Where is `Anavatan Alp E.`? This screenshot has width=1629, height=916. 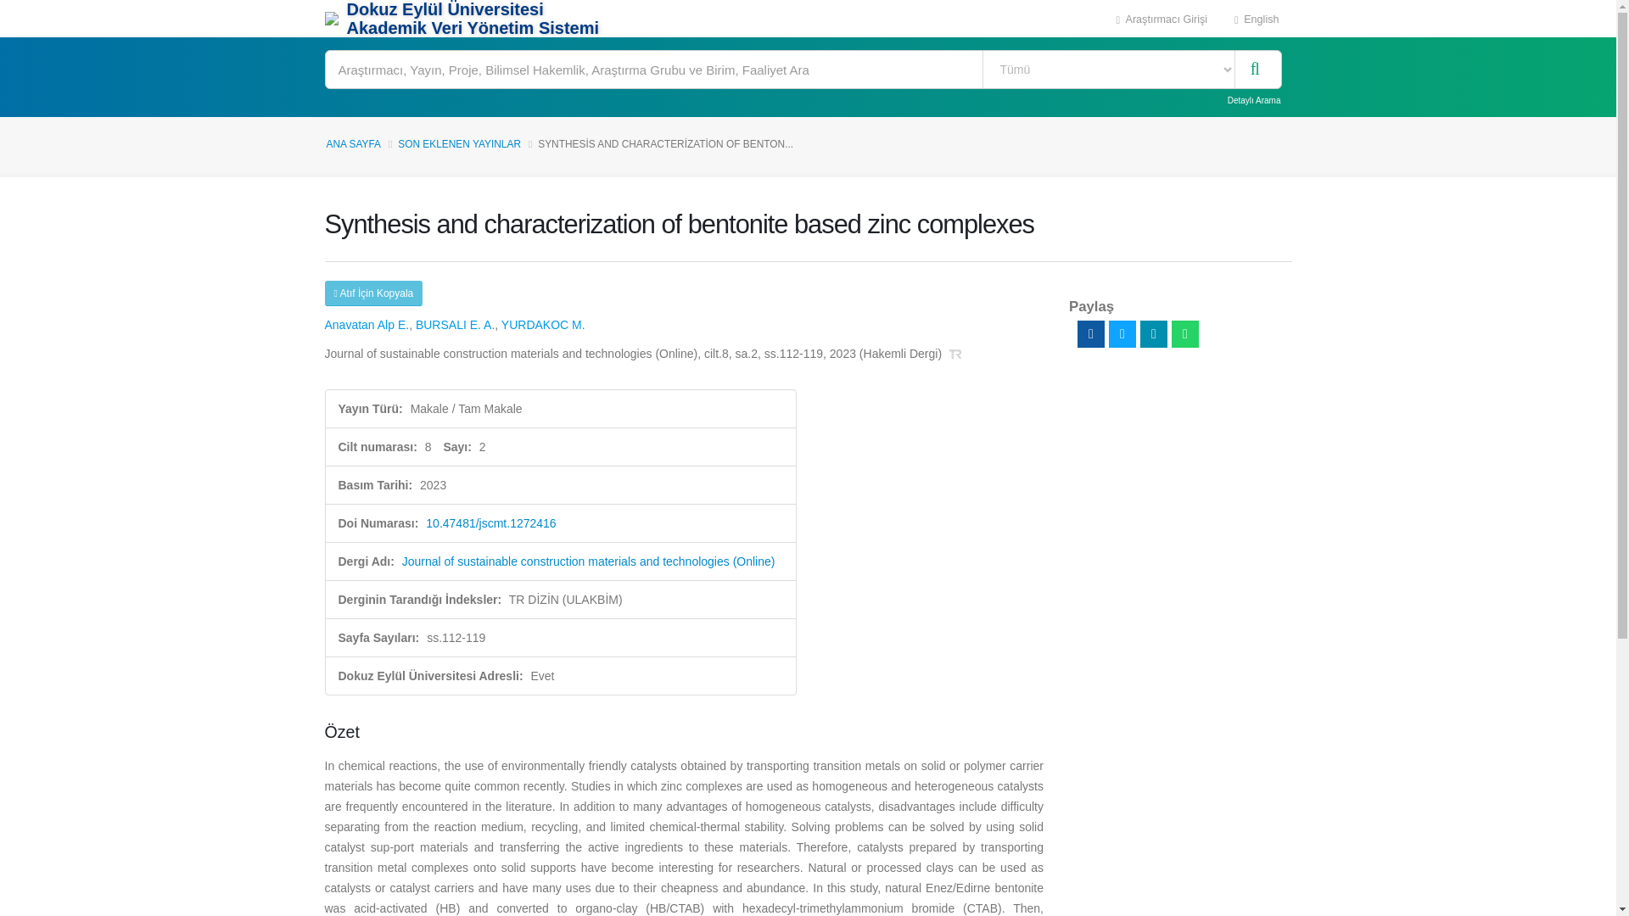 Anavatan Alp E. is located at coordinates (367, 324).